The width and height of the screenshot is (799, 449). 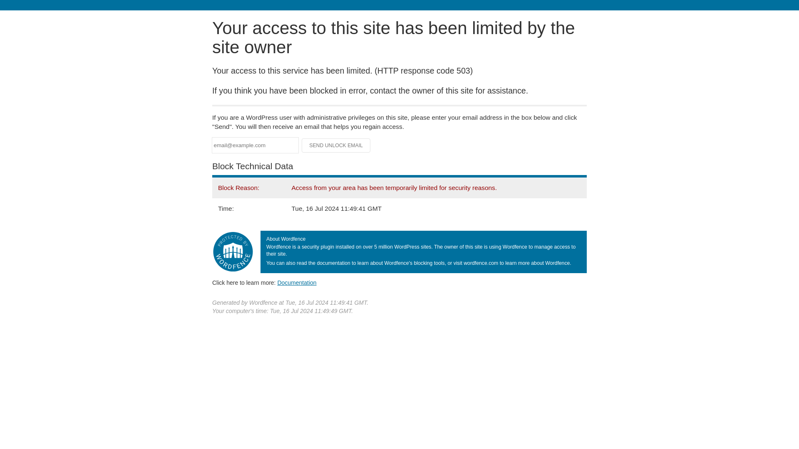 What do you see at coordinates (297, 282) in the screenshot?
I see `Documentation` at bounding box center [297, 282].